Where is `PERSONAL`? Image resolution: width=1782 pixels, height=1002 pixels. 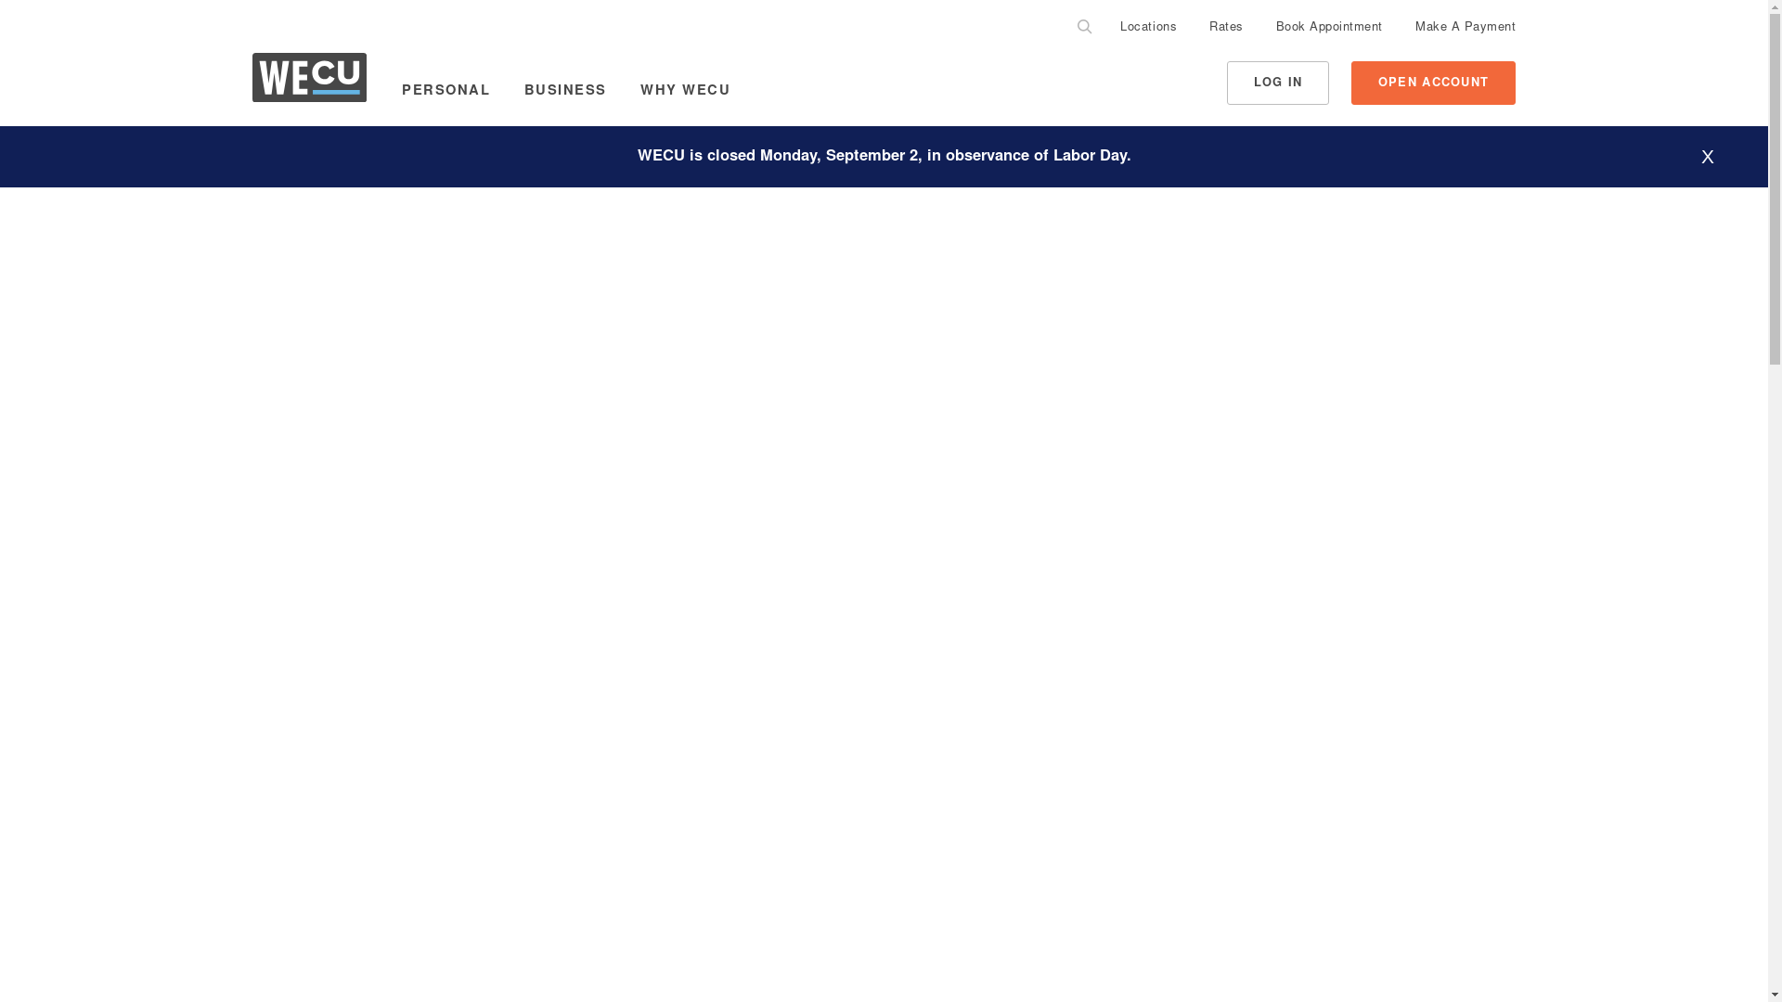
PERSONAL is located at coordinates (445, 92).